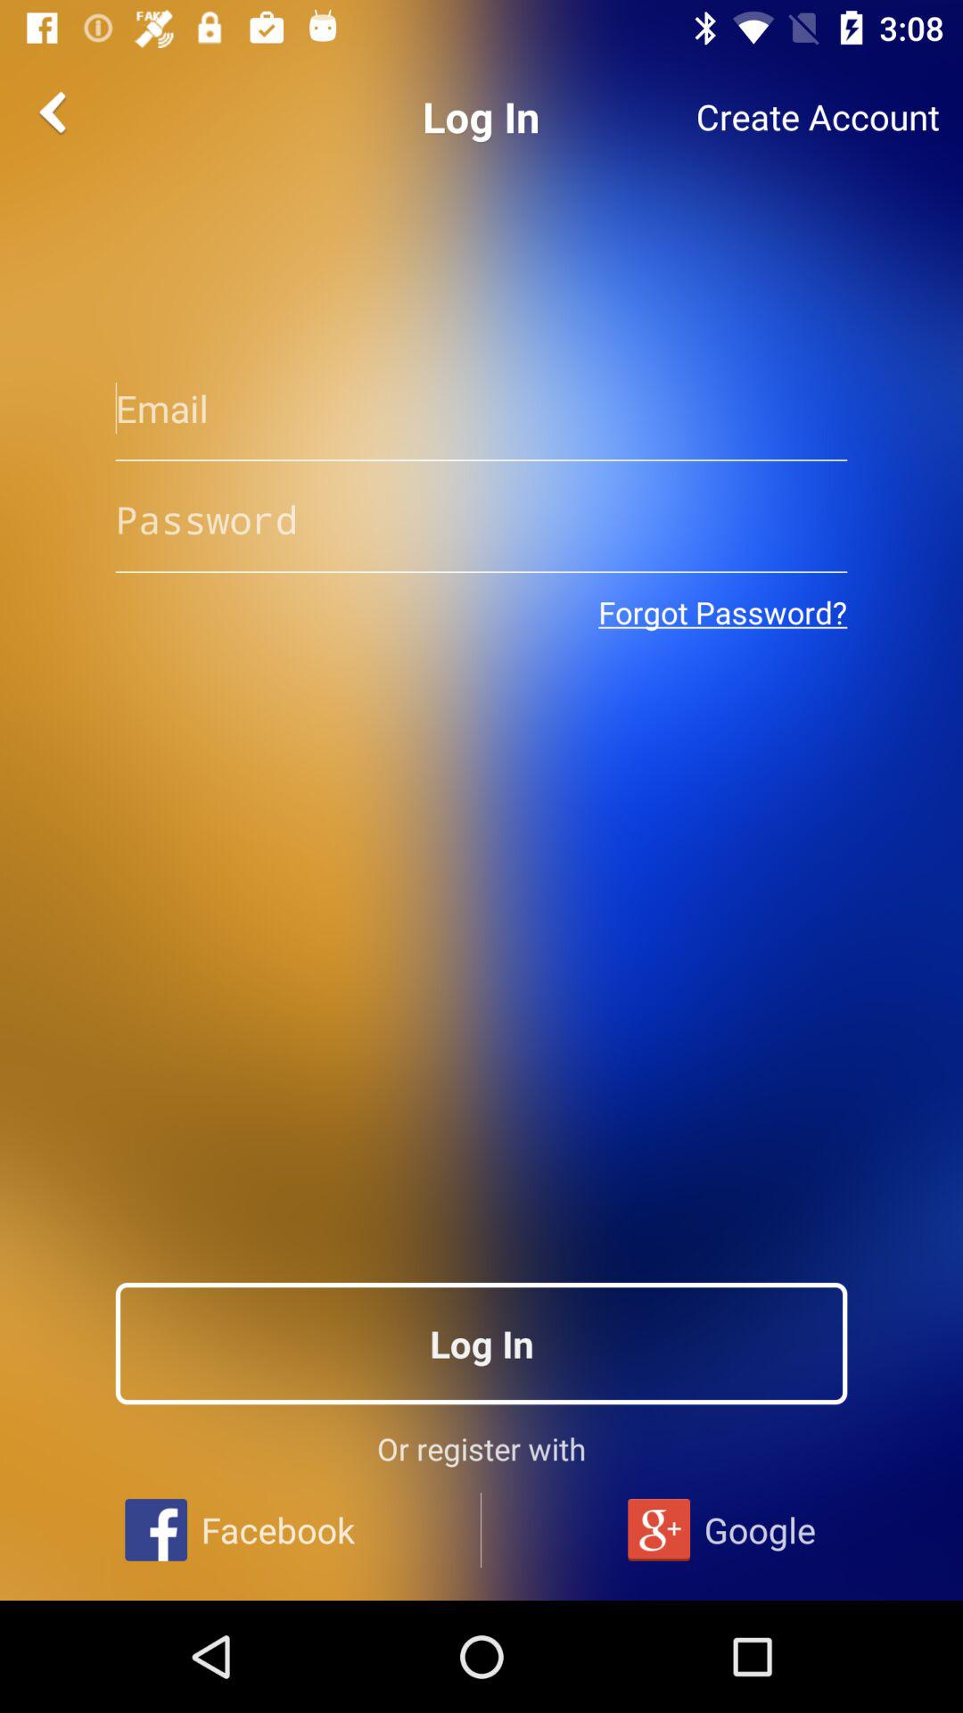 Image resolution: width=963 pixels, height=1713 pixels. Describe the element at coordinates (722, 612) in the screenshot. I see `select the forgot password? icon` at that location.